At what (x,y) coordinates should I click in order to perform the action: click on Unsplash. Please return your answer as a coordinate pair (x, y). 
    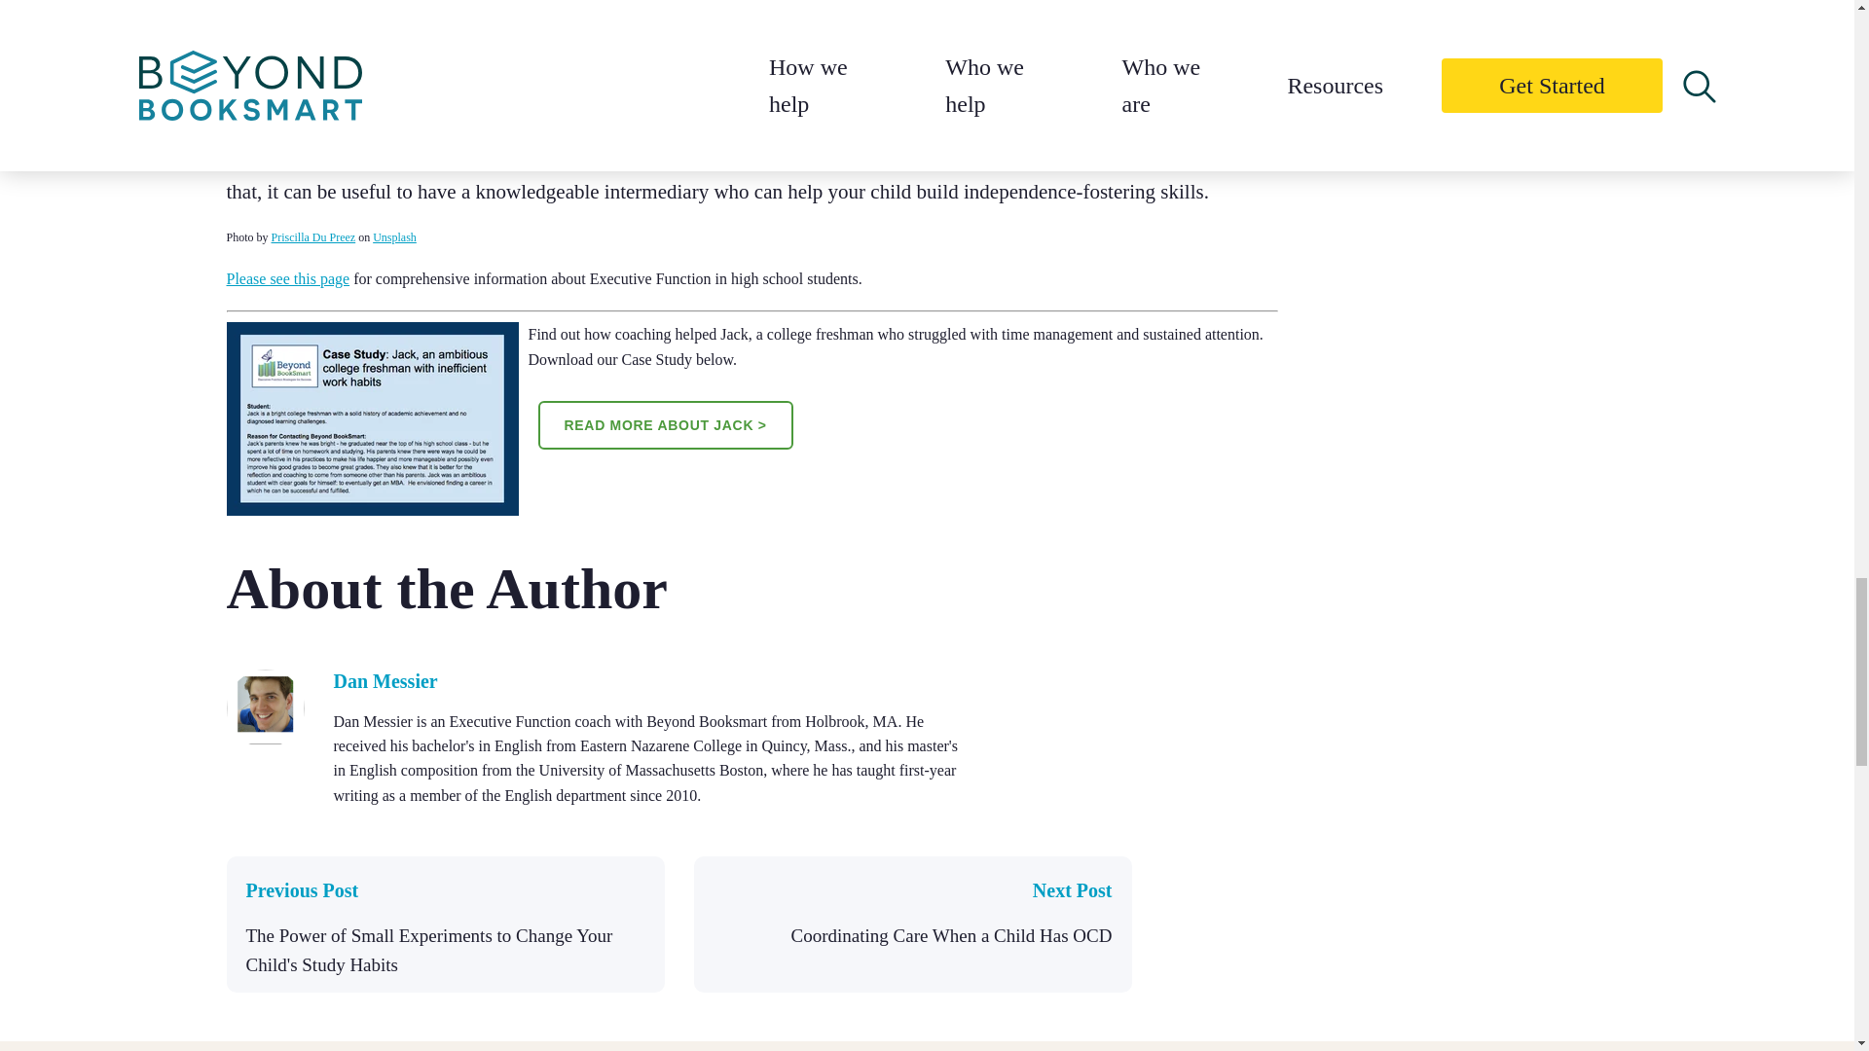
    Looking at the image, I should click on (394, 236).